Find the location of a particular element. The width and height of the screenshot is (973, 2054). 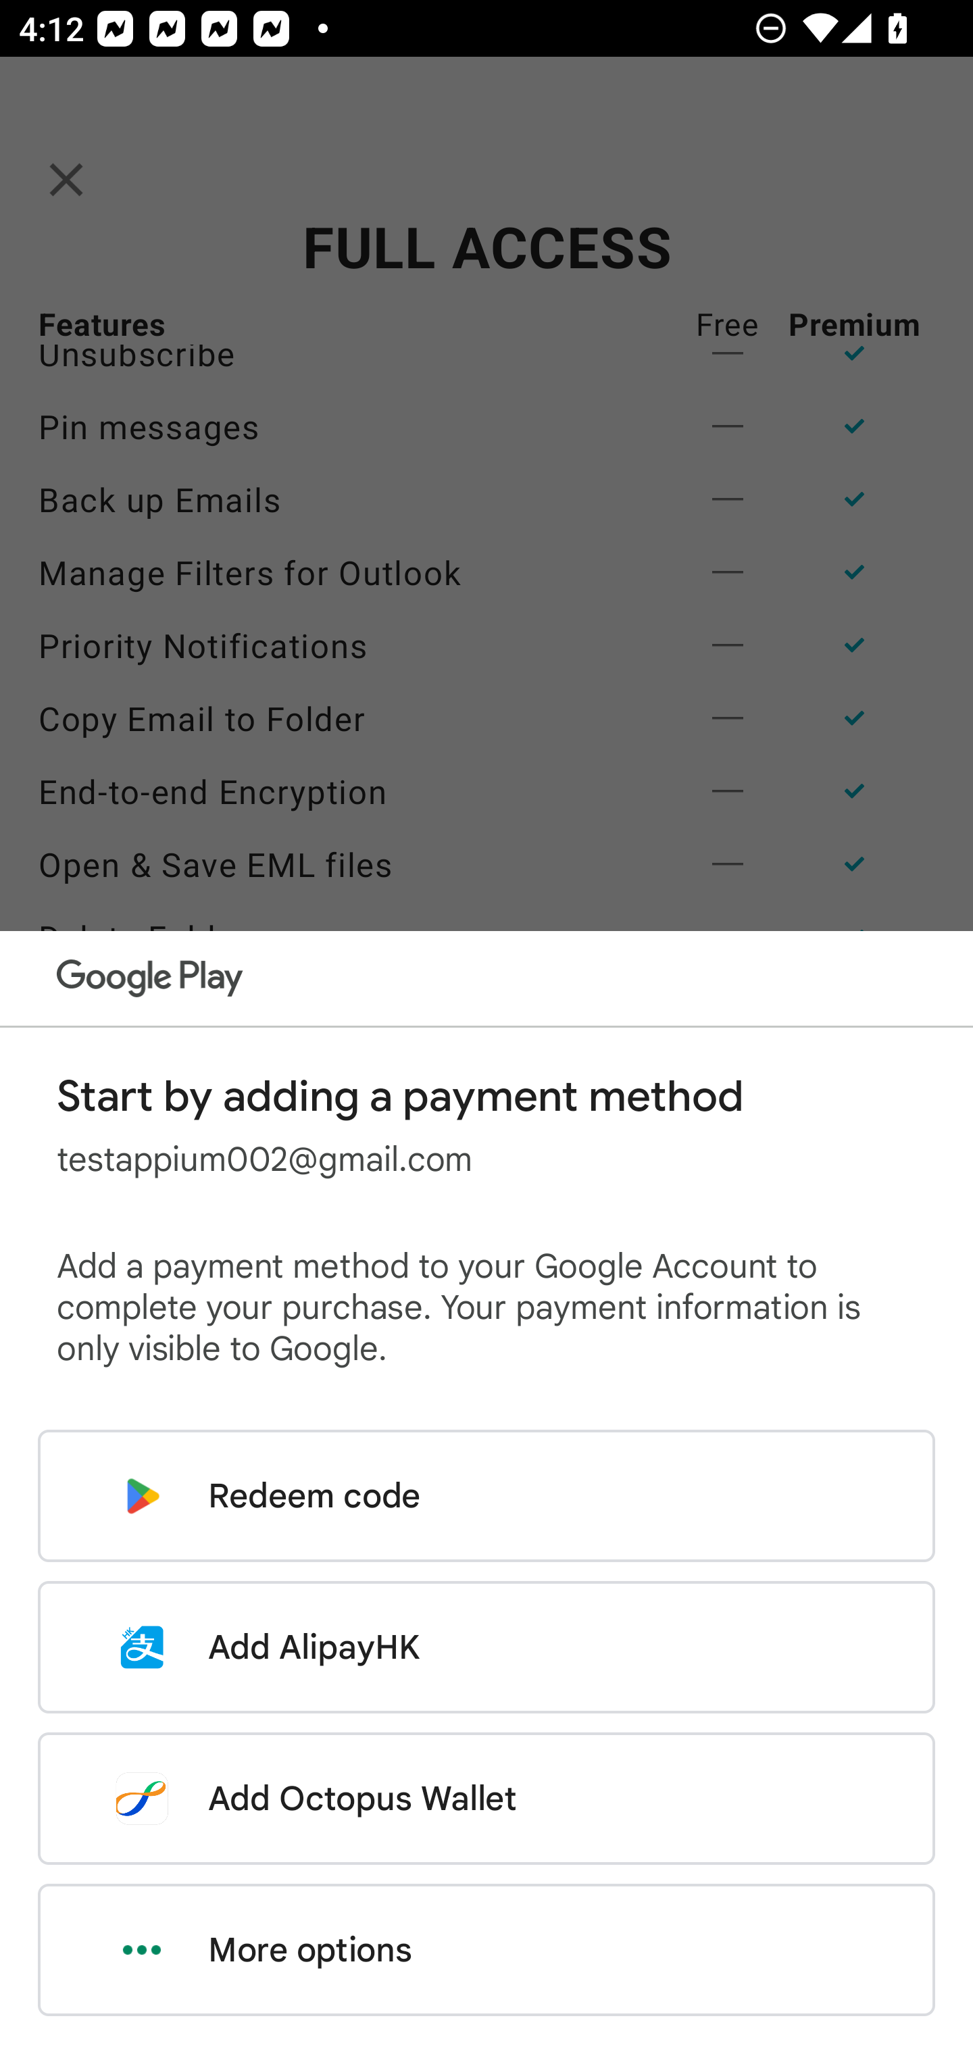

Add AlipayHK is located at coordinates (487, 1647).